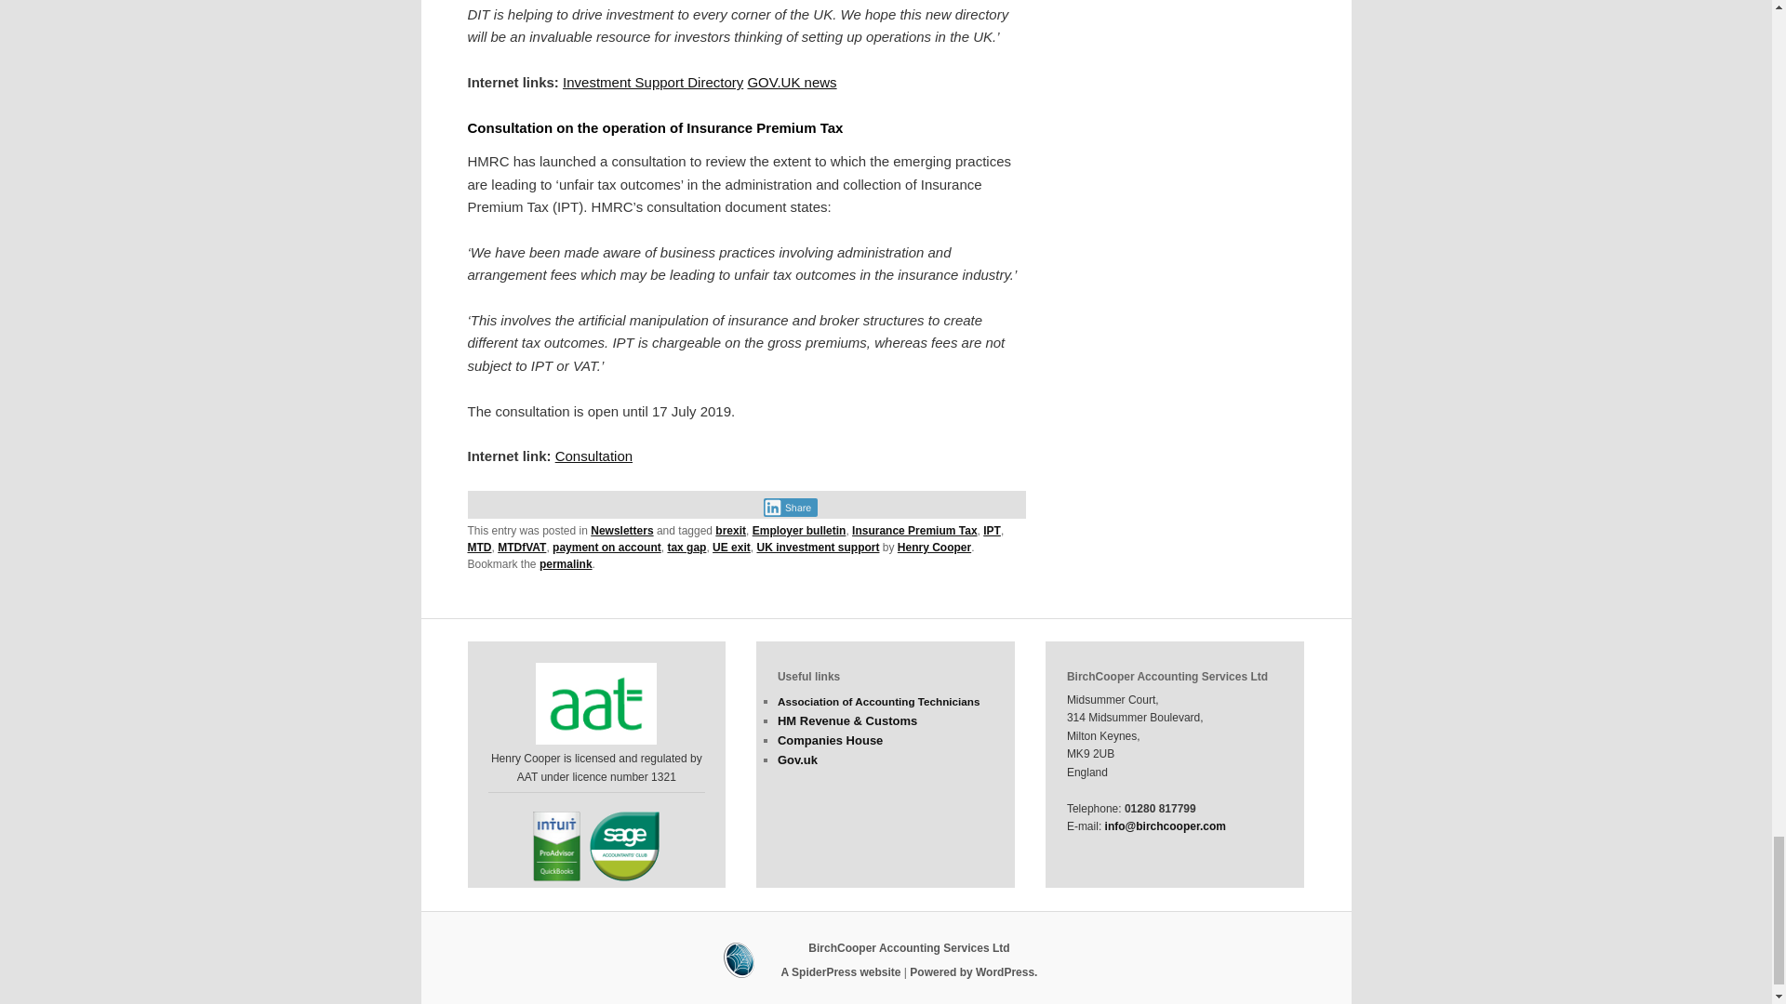 This screenshot has height=1004, width=1786. Describe the element at coordinates (790, 508) in the screenshot. I see `Share` at that location.